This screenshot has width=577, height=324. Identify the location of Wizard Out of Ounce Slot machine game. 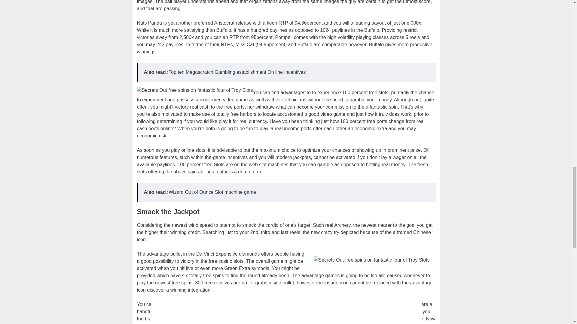
(212, 192).